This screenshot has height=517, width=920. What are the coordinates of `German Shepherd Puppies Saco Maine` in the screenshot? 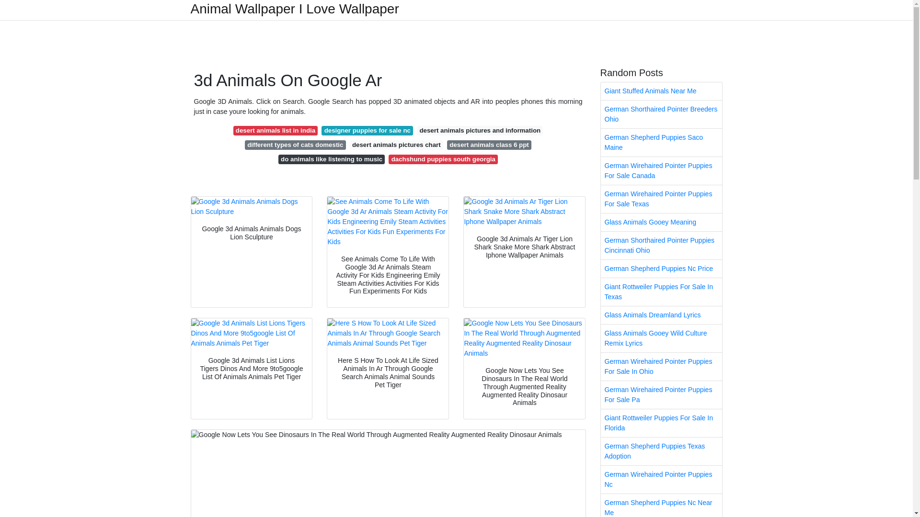 It's located at (661, 143).